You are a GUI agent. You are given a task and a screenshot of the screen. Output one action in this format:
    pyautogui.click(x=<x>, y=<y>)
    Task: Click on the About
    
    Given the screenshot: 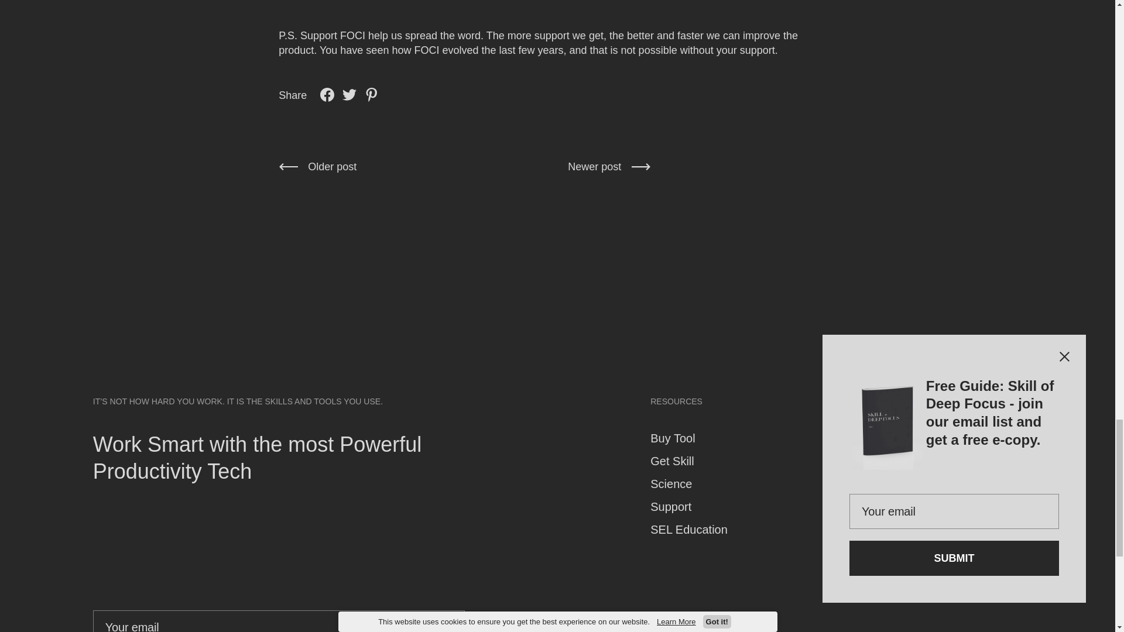 What is the action you would take?
    pyautogui.click(x=851, y=462)
    